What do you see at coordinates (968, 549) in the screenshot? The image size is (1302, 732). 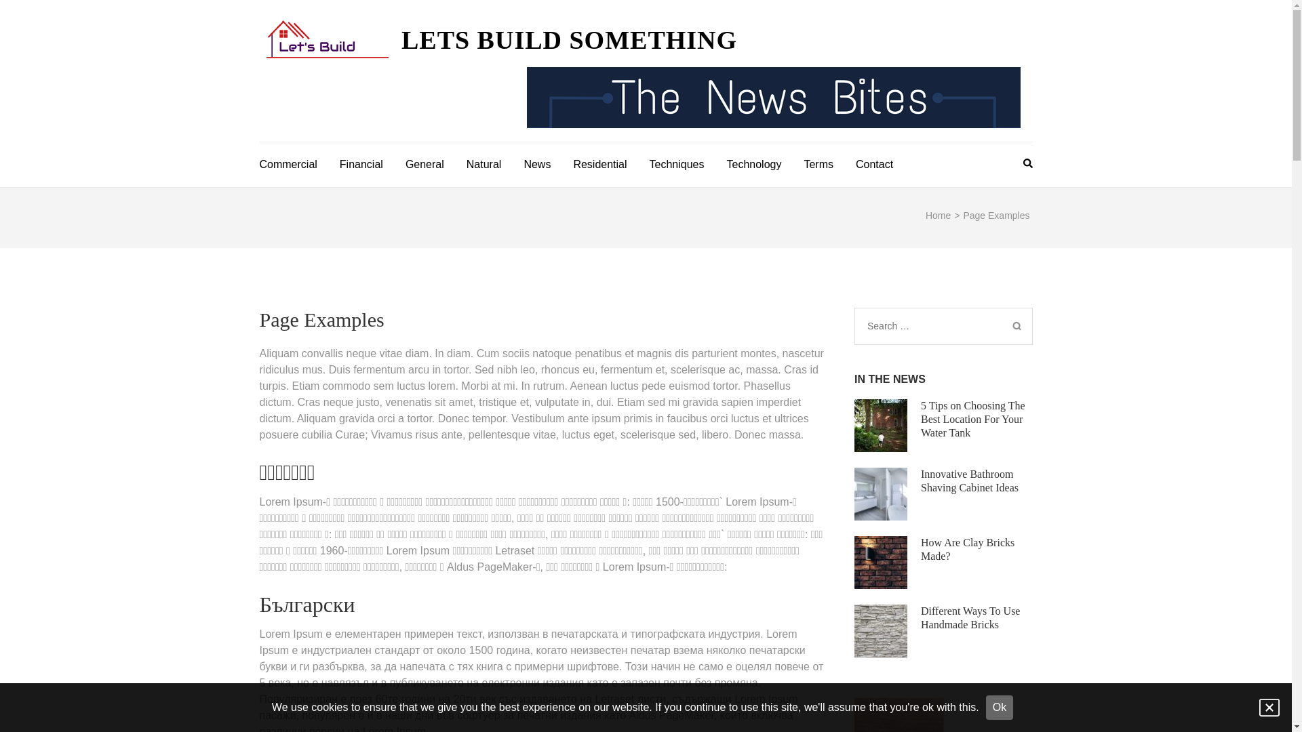 I see `How Are Clay Bricks Made?` at bounding box center [968, 549].